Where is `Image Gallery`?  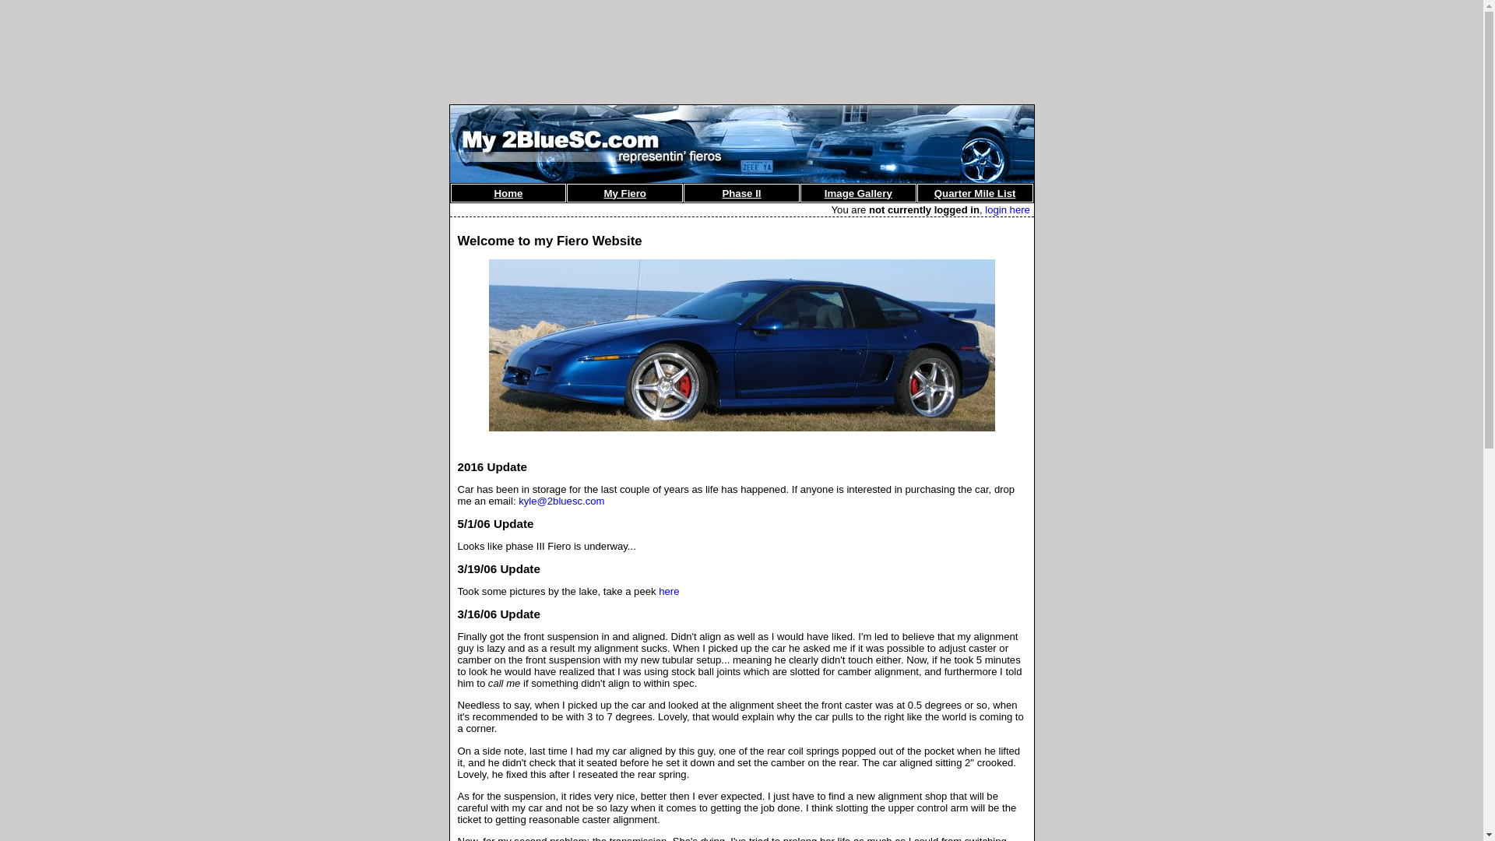 Image Gallery is located at coordinates (858, 193).